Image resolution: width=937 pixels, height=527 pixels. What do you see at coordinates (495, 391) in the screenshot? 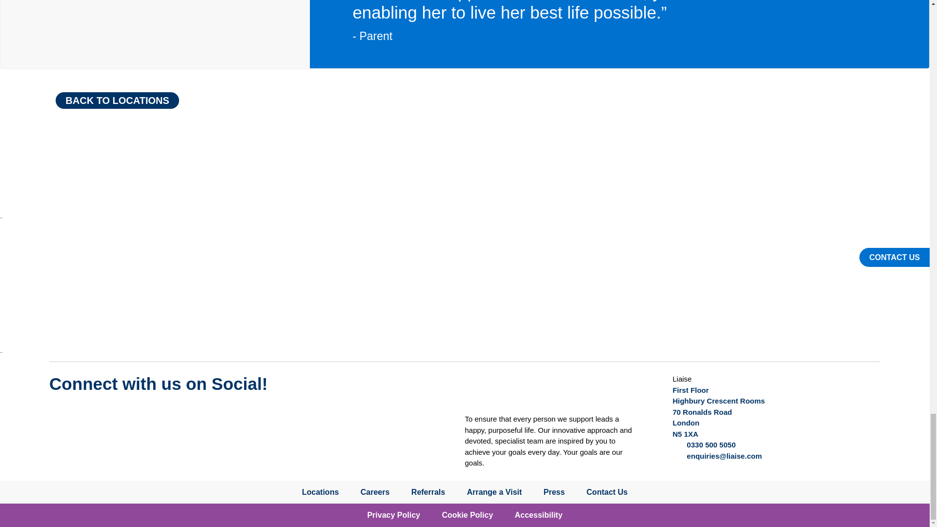
I see `liaise-logo-v2` at bounding box center [495, 391].